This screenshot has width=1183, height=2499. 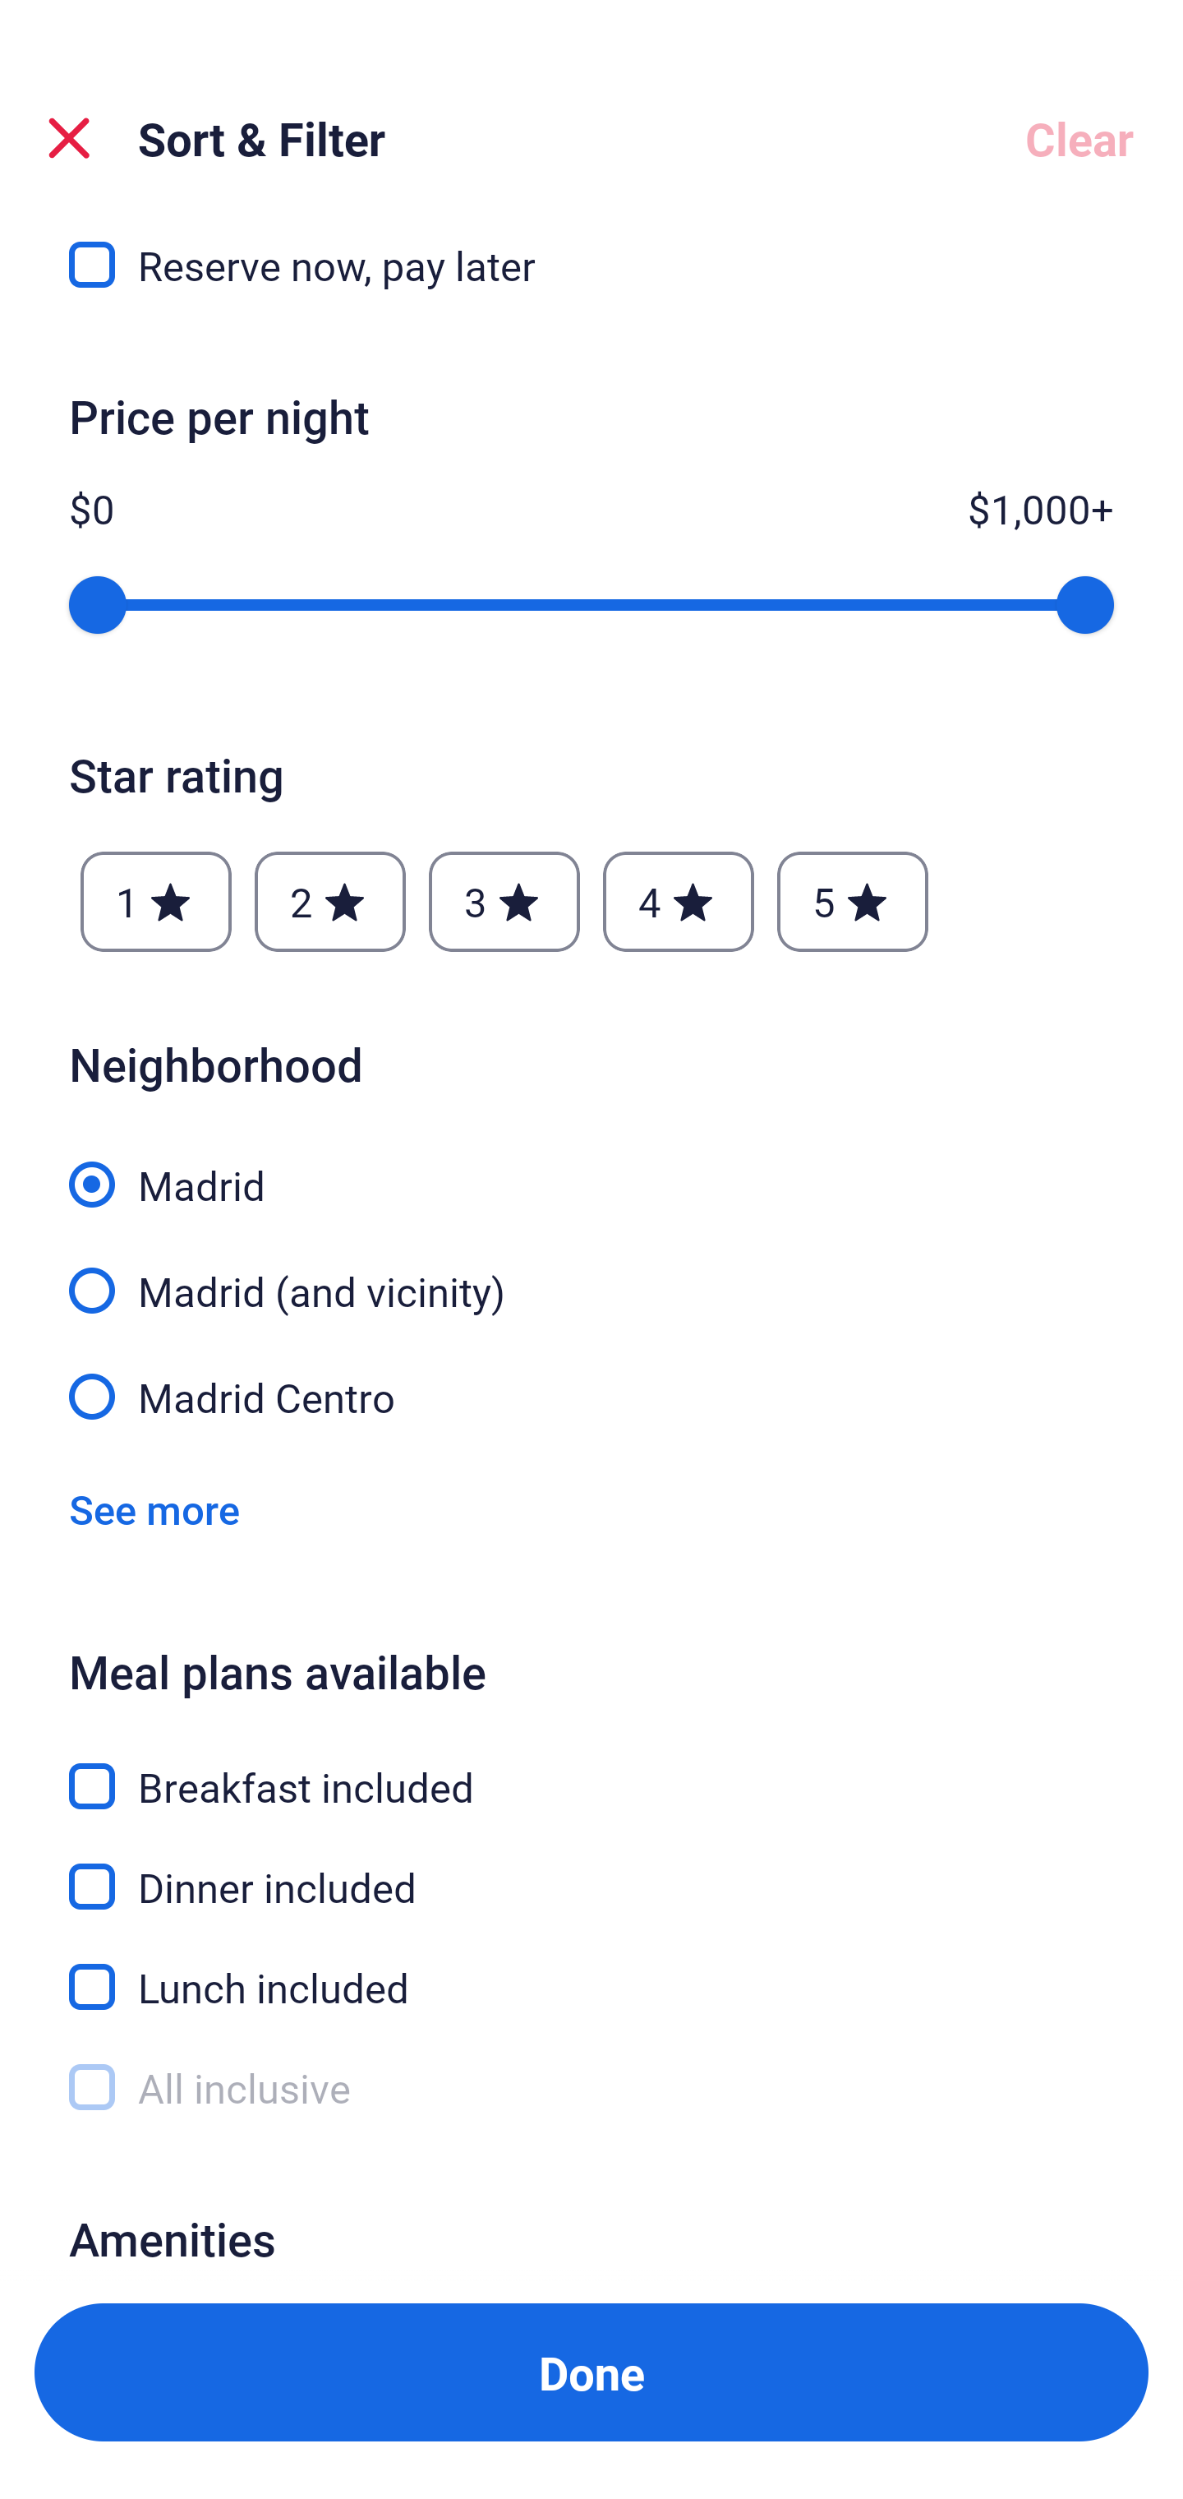 What do you see at coordinates (591, 1969) in the screenshot?
I see `Lunch included, Lunch included` at bounding box center [591, 1969].